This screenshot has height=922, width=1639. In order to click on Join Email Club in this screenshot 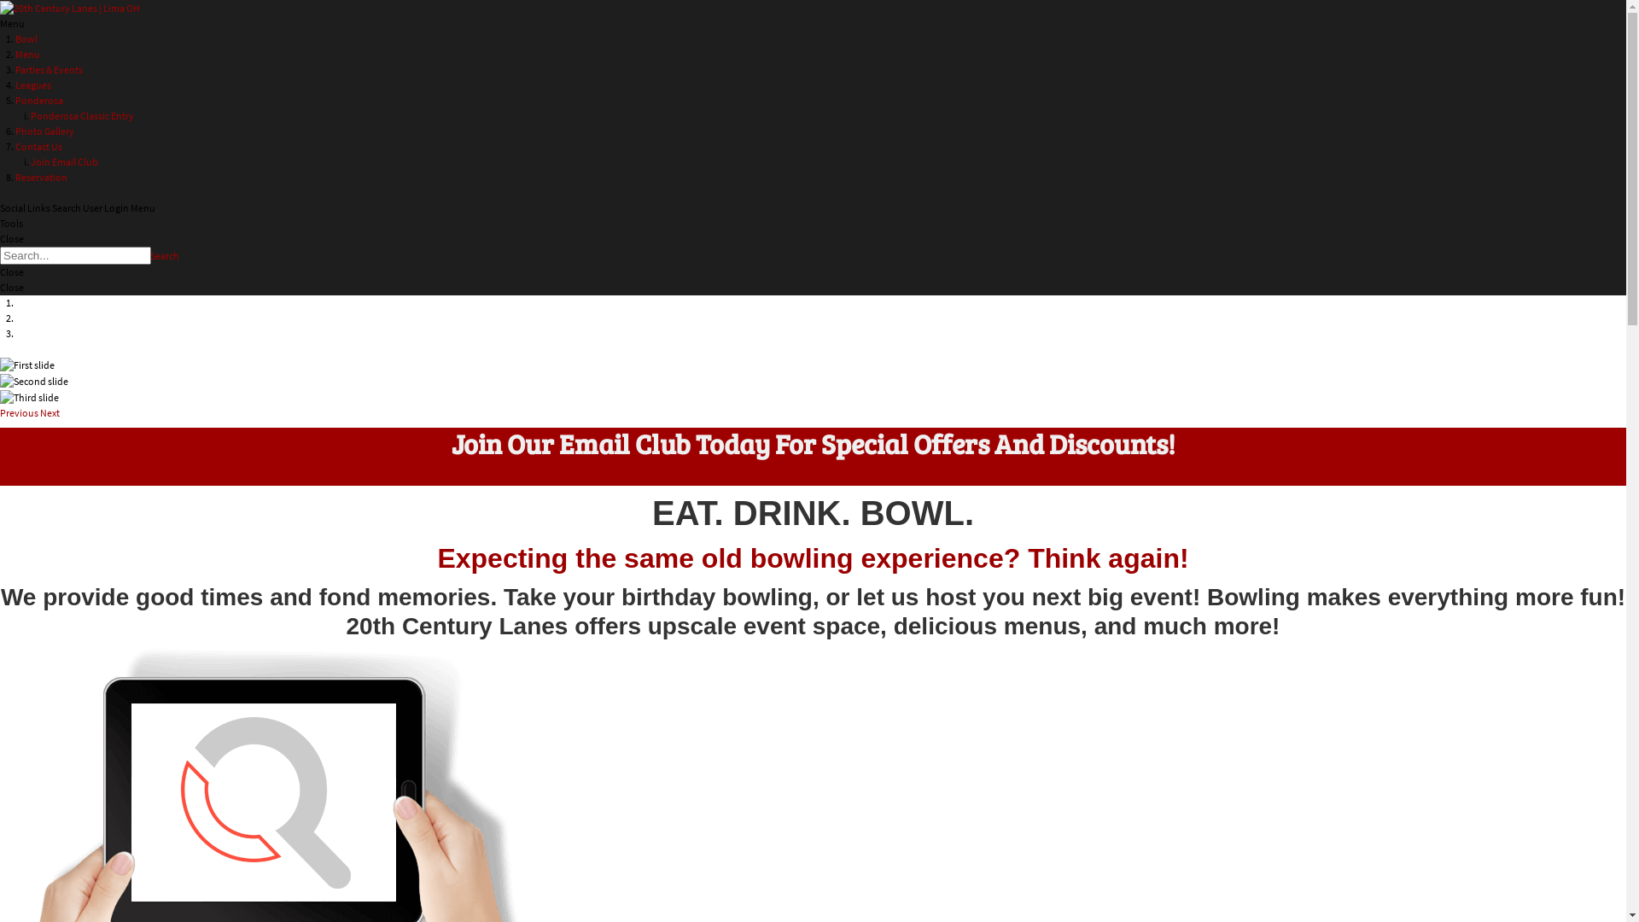, I will do `click(65, 162)`.